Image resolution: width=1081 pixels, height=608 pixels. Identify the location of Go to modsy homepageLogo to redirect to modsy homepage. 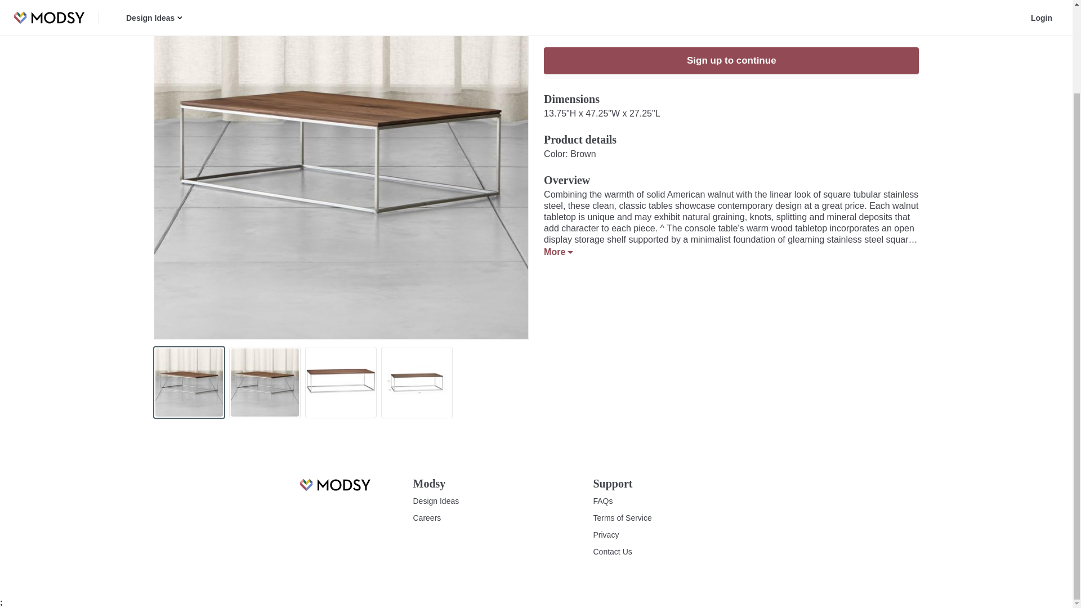
(334, 490).